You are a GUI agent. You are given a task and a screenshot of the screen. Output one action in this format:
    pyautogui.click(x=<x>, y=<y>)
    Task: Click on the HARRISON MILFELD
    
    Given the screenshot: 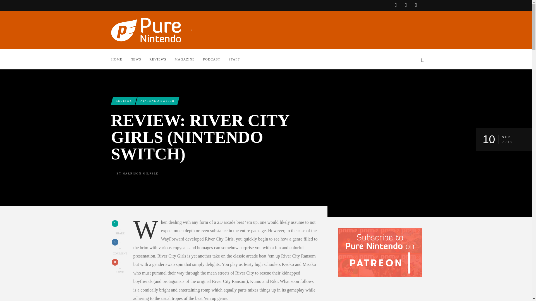 What is the action you would take?
    pyautogui.click(x=141, y=173)
    